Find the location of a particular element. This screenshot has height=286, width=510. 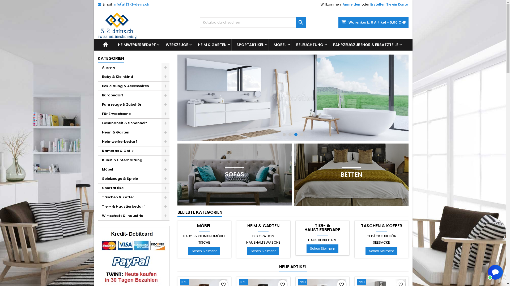

Tier- & Haustierbedarf is located at coordinates (134, 207).